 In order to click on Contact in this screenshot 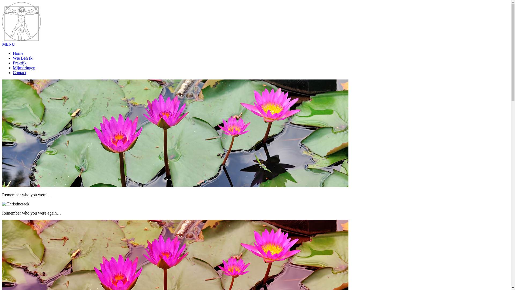, I will do `click(20, 73)`.